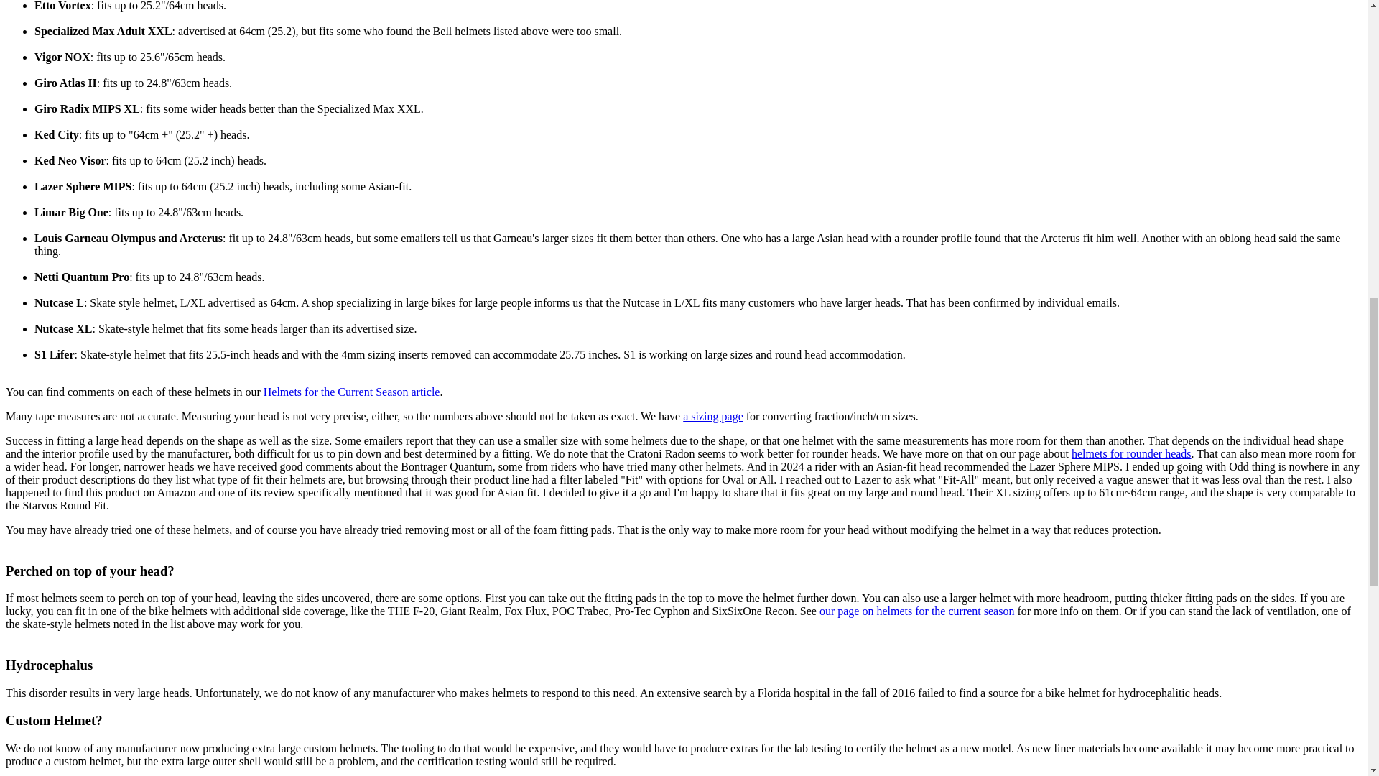  What do you see at coordinates (351, 392) in the screenshot?
I see `Helmets for the Current Season article` at bounding box center [351, 392].